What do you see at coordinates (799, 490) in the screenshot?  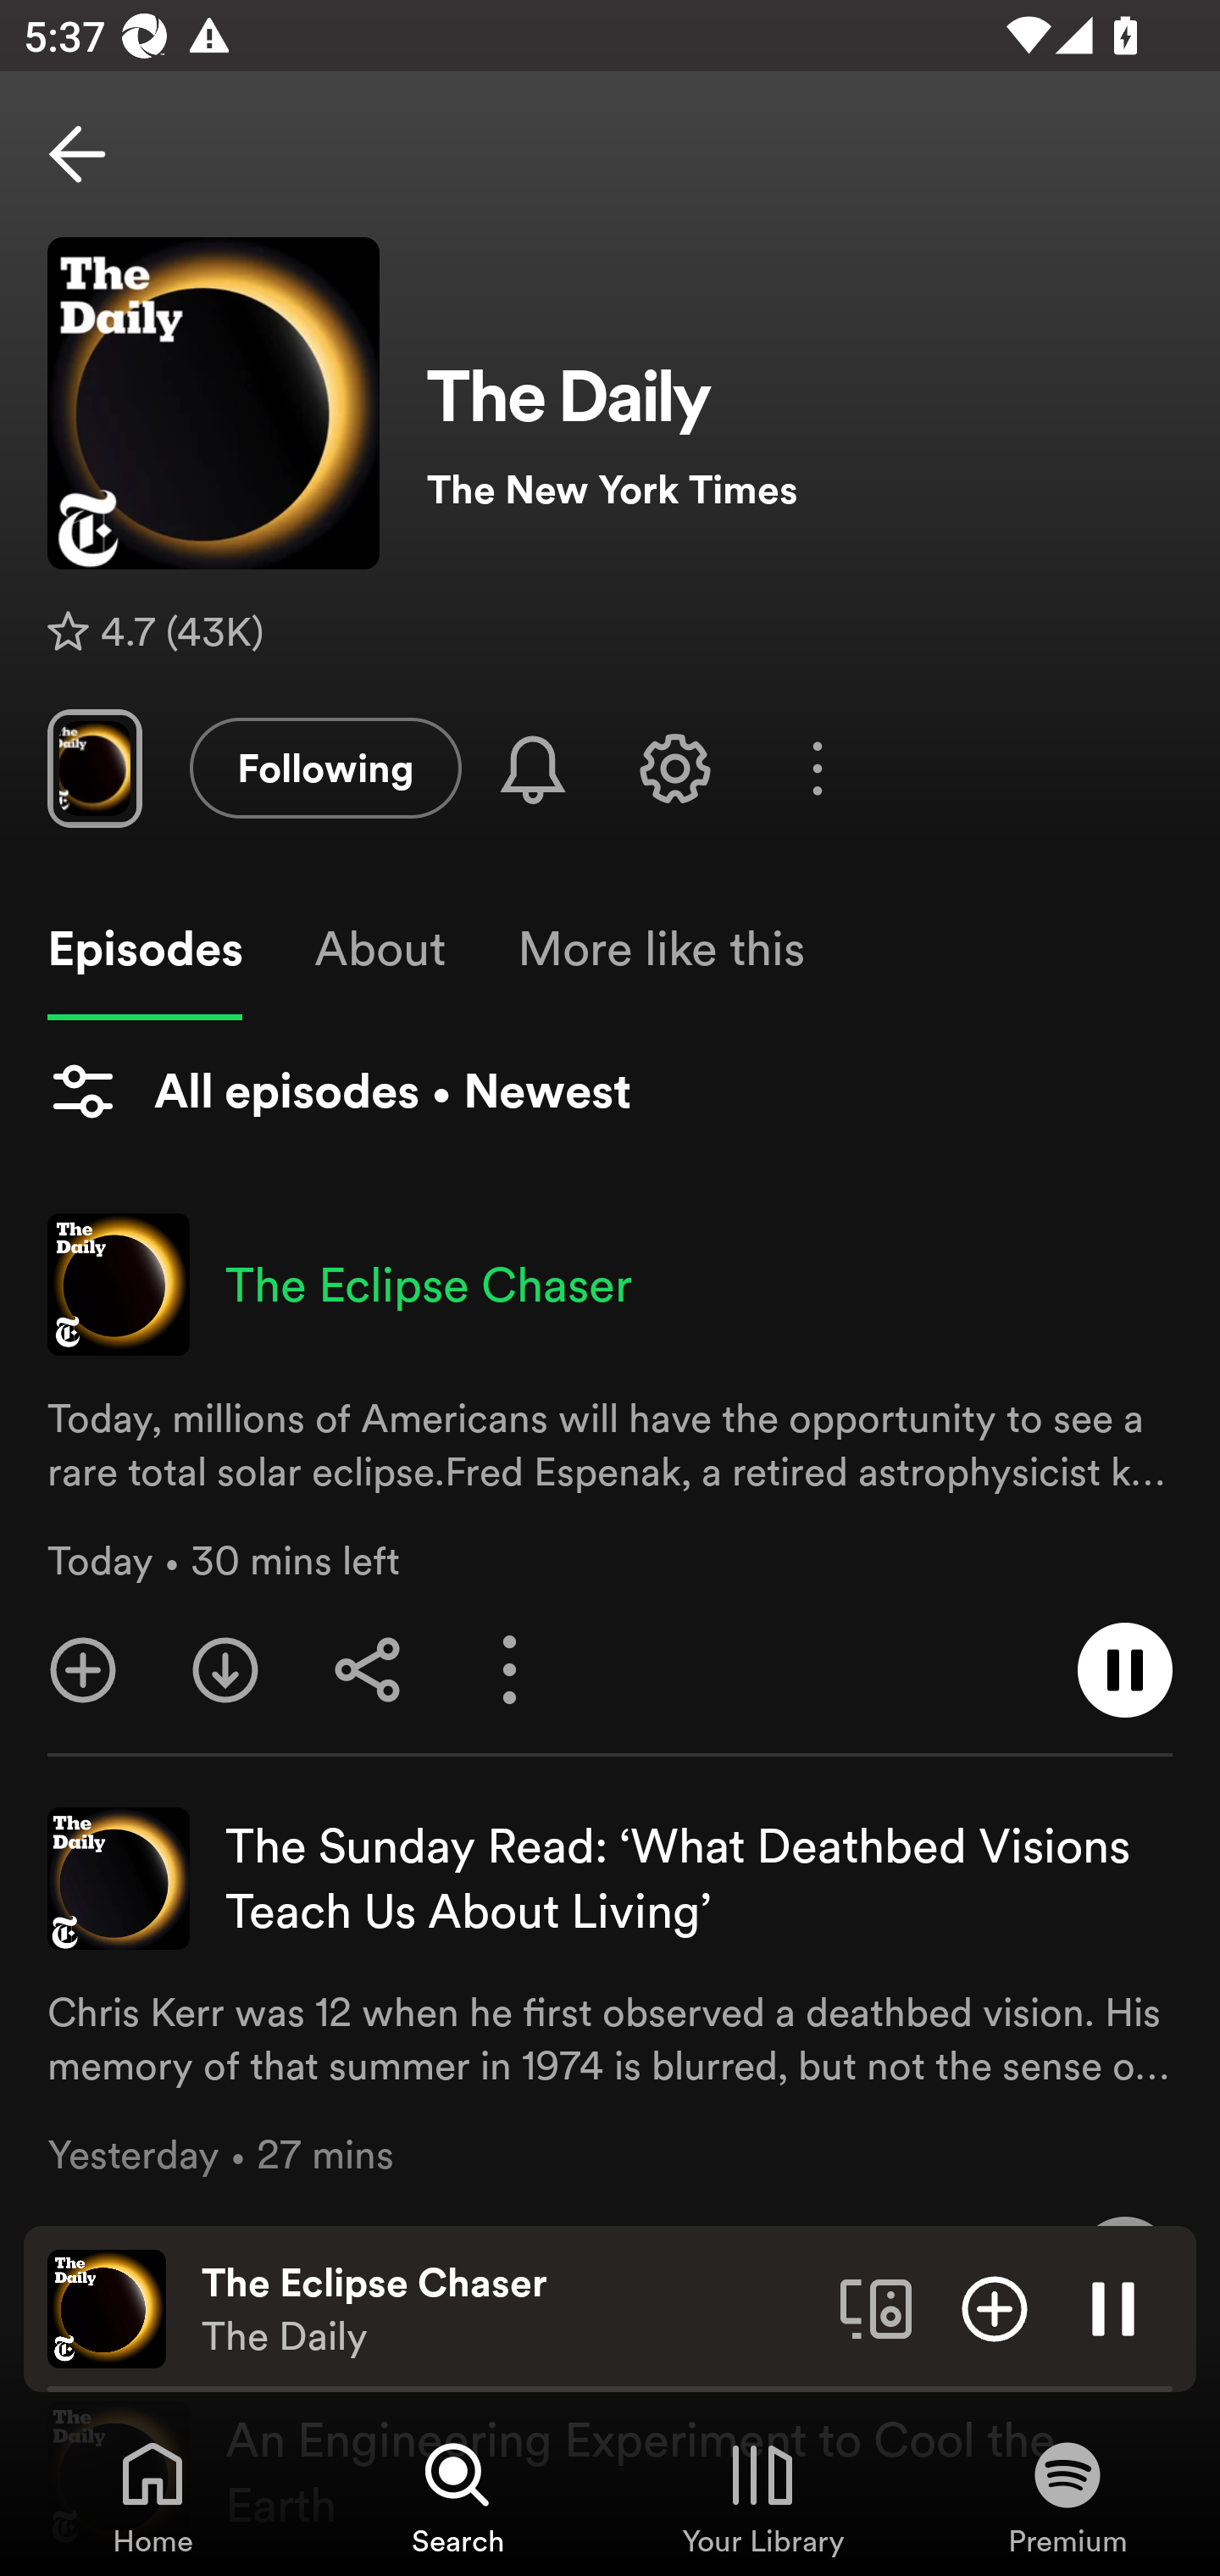 I see `The New York Times` at bounding box center [799, 490].